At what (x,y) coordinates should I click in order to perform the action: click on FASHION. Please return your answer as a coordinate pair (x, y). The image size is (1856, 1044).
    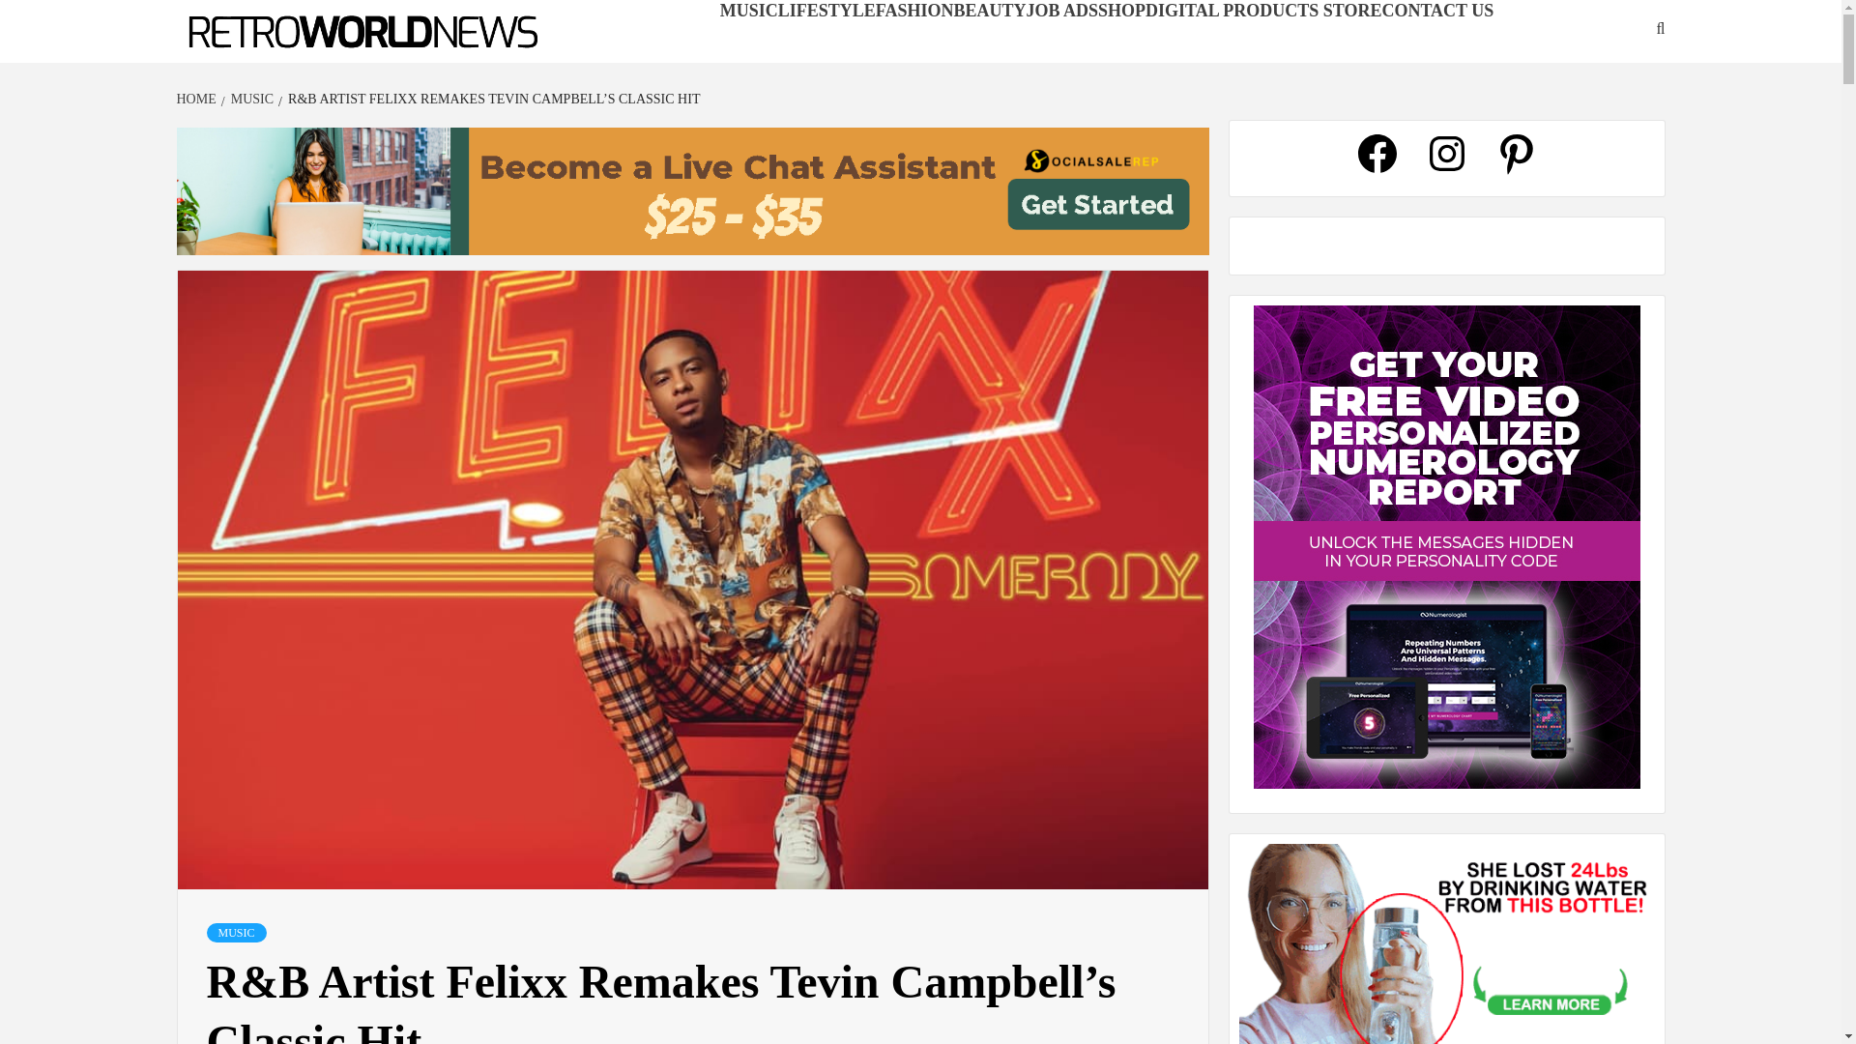
    Looking at the image, I should click on (914, 10).